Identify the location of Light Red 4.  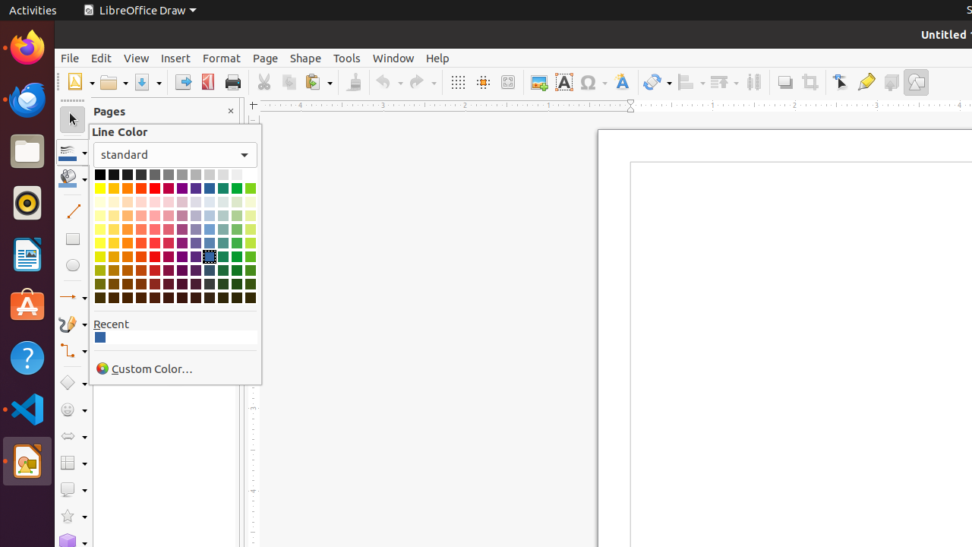
(155, 202).